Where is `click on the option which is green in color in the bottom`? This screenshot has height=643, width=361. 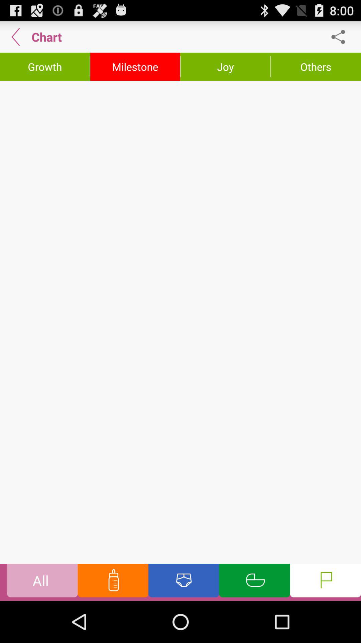 click on the option which is green in color in the bottom is located at coordinates (255, 582).